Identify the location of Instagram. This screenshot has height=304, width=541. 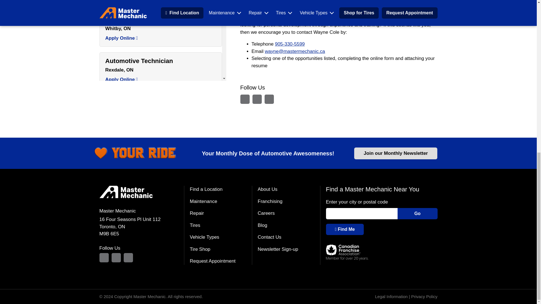
(104, 258).